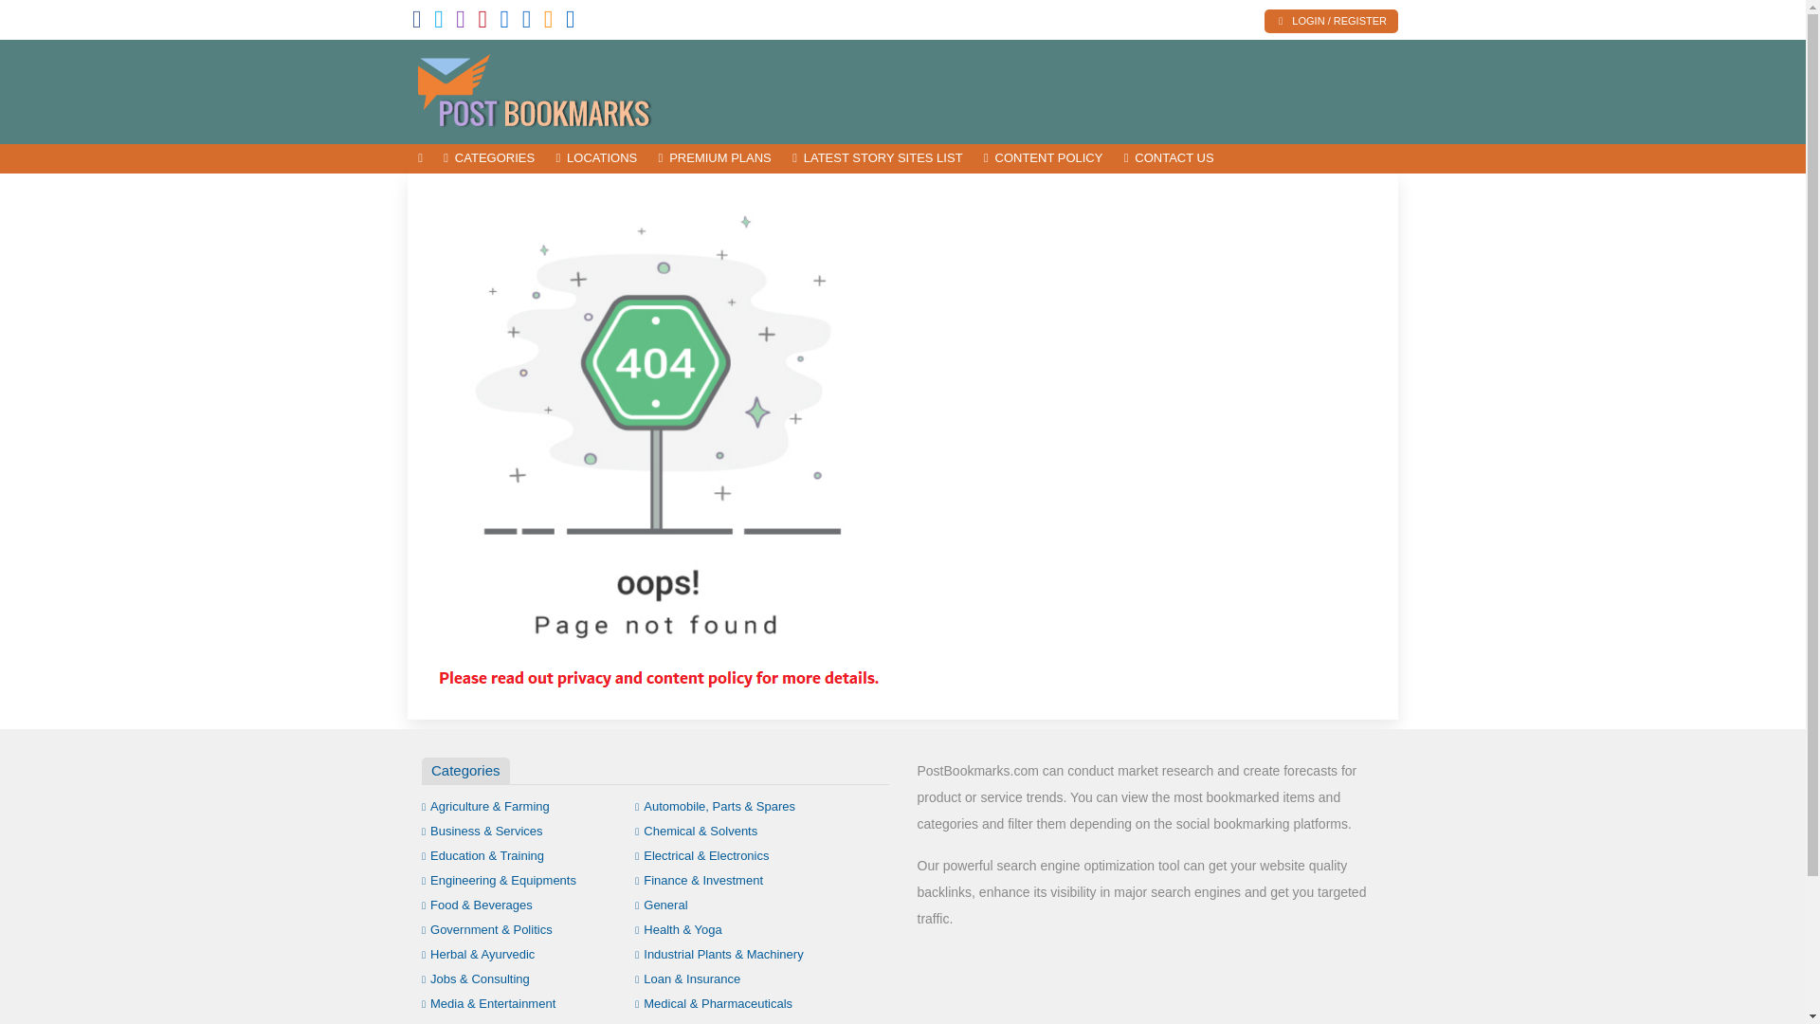 The image size is (1820, 1024). What do you see at coordinates (595, 158) in the screenshot?
I see `LOCATIONS` at bounding box center [595, 158].